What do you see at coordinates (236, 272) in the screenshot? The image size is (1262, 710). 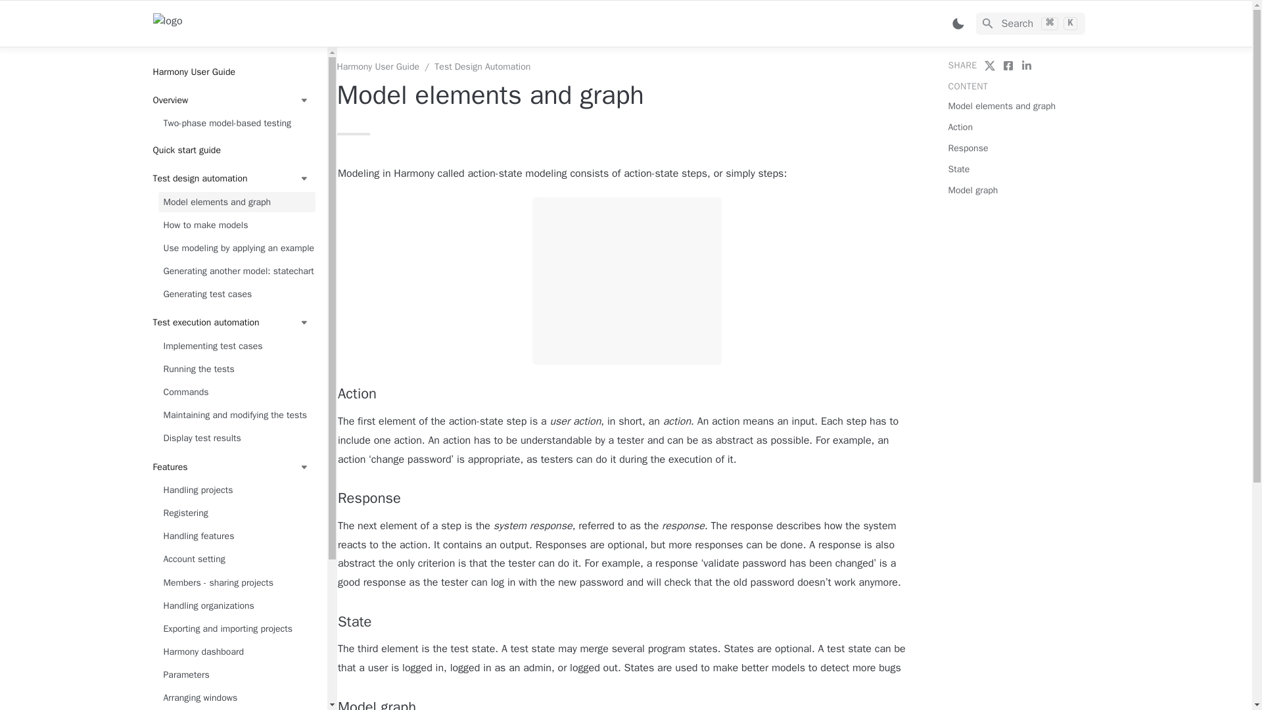 I see `Generating another model: statechart` at bounding box center [236, 272].